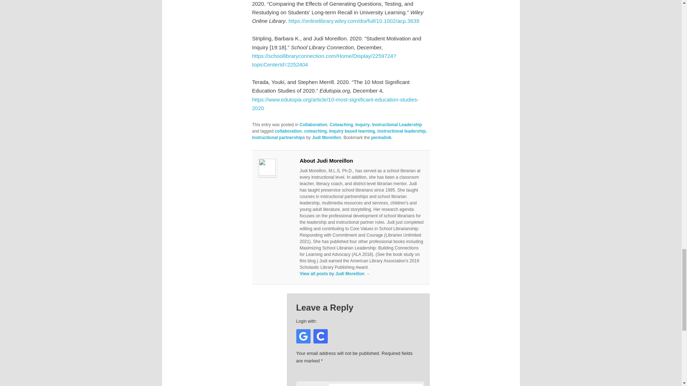 Image resolution: width=687 pixels, height=386 pixels. I want to click on Judi Moreillon, so click(326, 138).